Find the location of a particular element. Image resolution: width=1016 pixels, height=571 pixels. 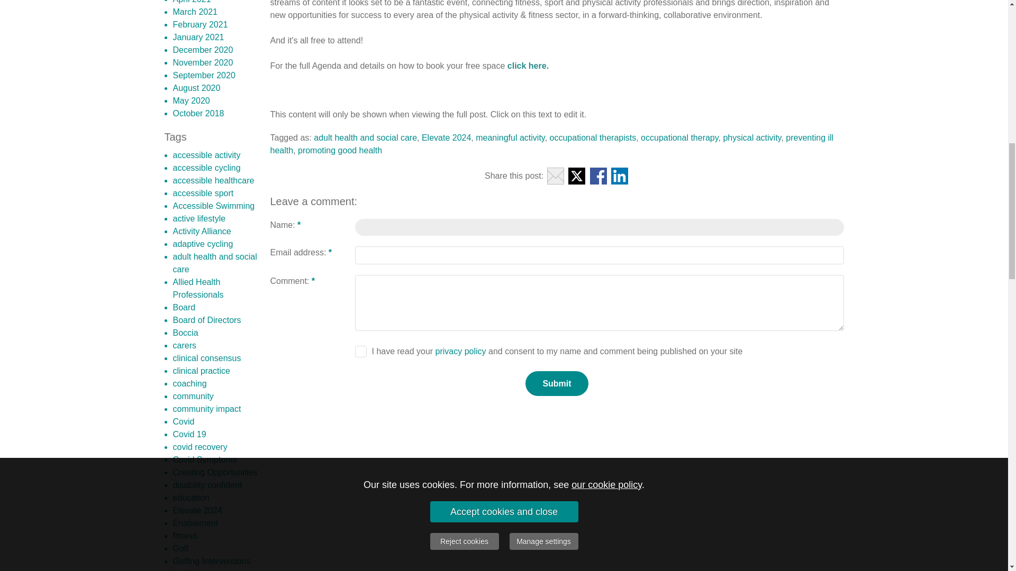

preventing ill health is located at coordinates (551, 144).